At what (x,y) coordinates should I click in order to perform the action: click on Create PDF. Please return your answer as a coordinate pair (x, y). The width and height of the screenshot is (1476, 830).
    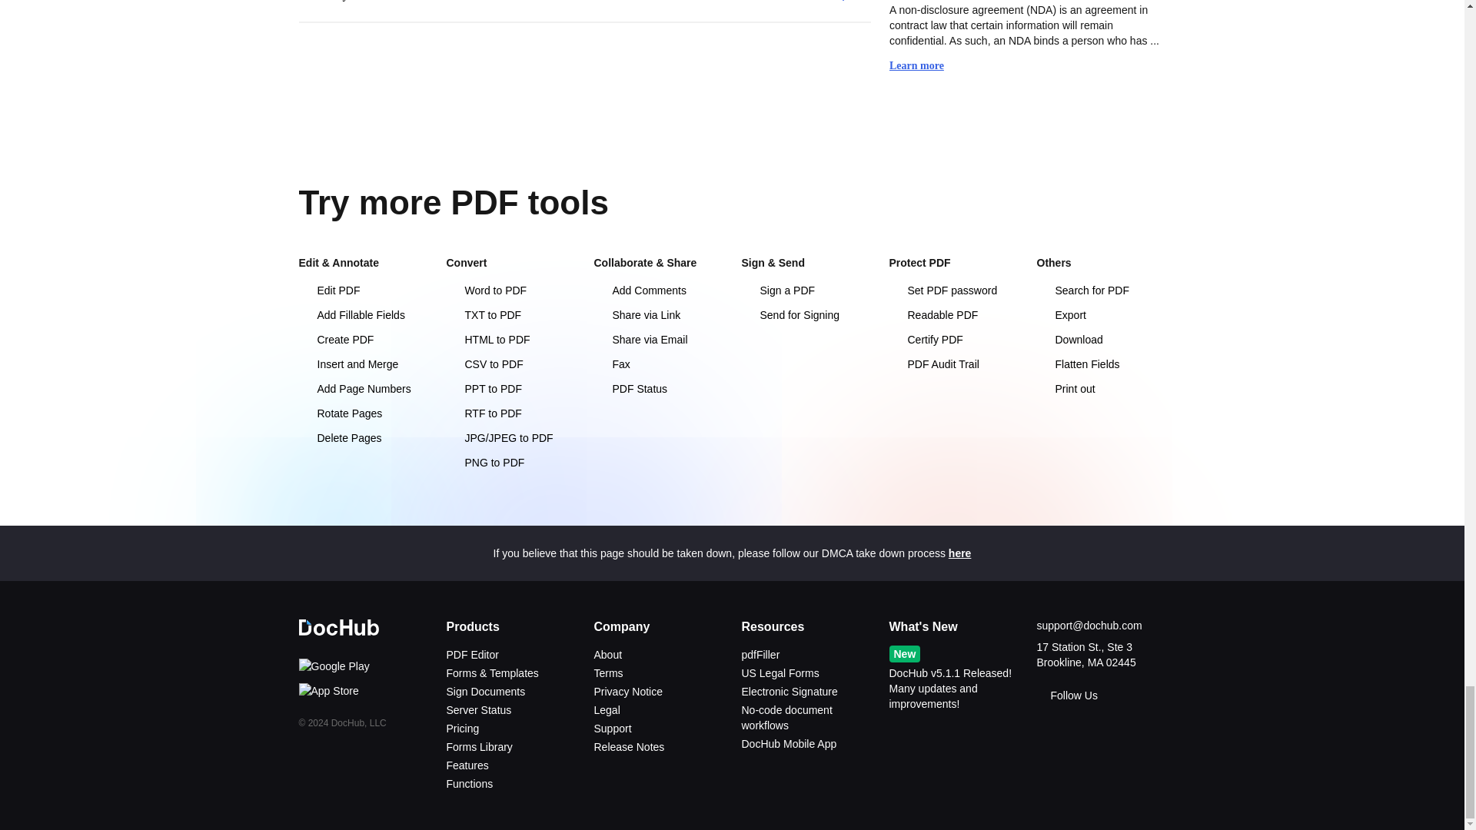
    Looking at the image, I should click on (363, 340).